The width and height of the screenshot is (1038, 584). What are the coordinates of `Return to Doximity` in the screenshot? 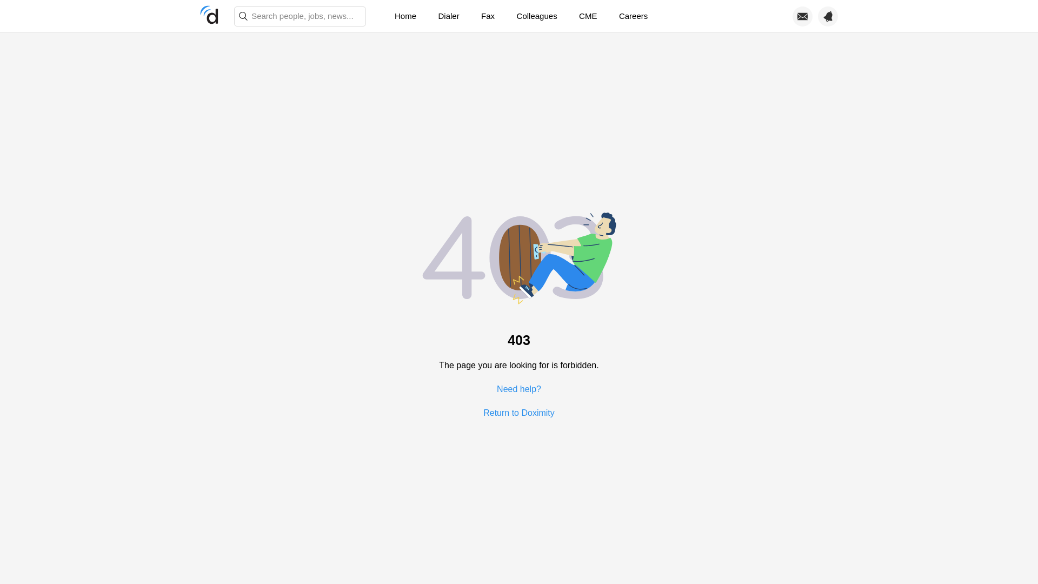 It's located at (519, 412).